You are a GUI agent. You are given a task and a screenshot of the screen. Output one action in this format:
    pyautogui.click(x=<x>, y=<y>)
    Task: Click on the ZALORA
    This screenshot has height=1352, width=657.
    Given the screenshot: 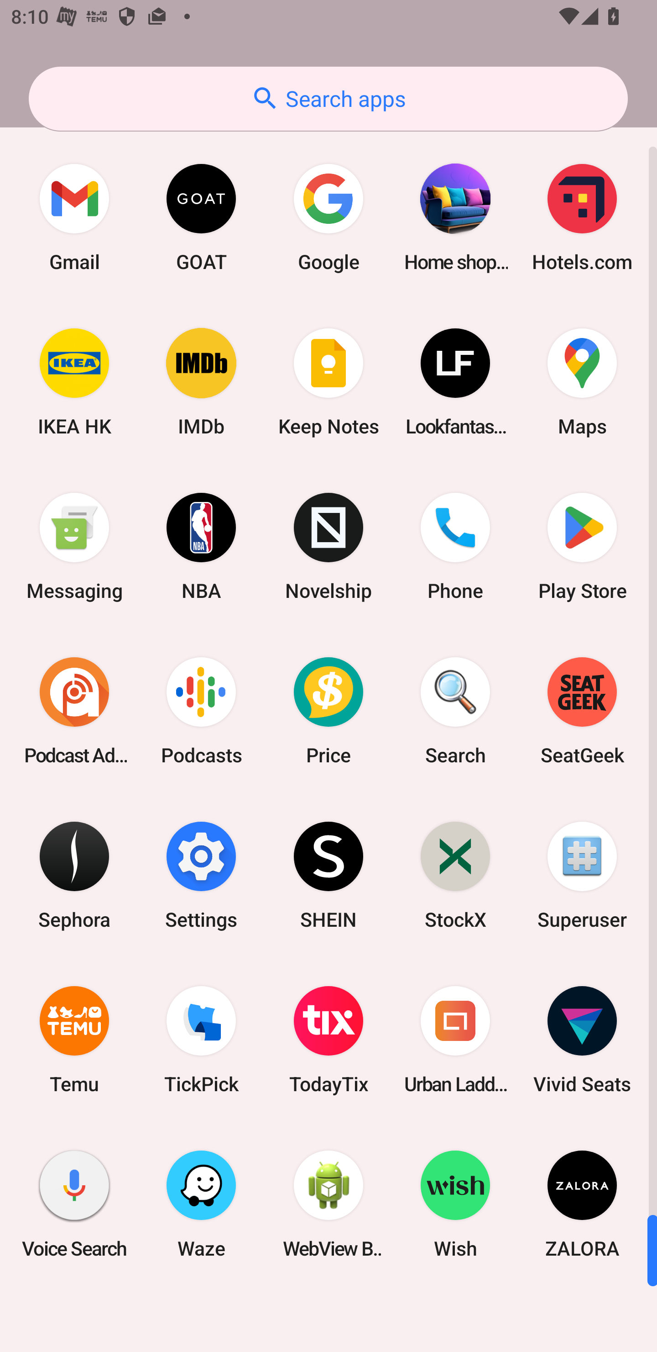 What is the action you would take?
    pyautogui.click(x=582, y=1204)
    